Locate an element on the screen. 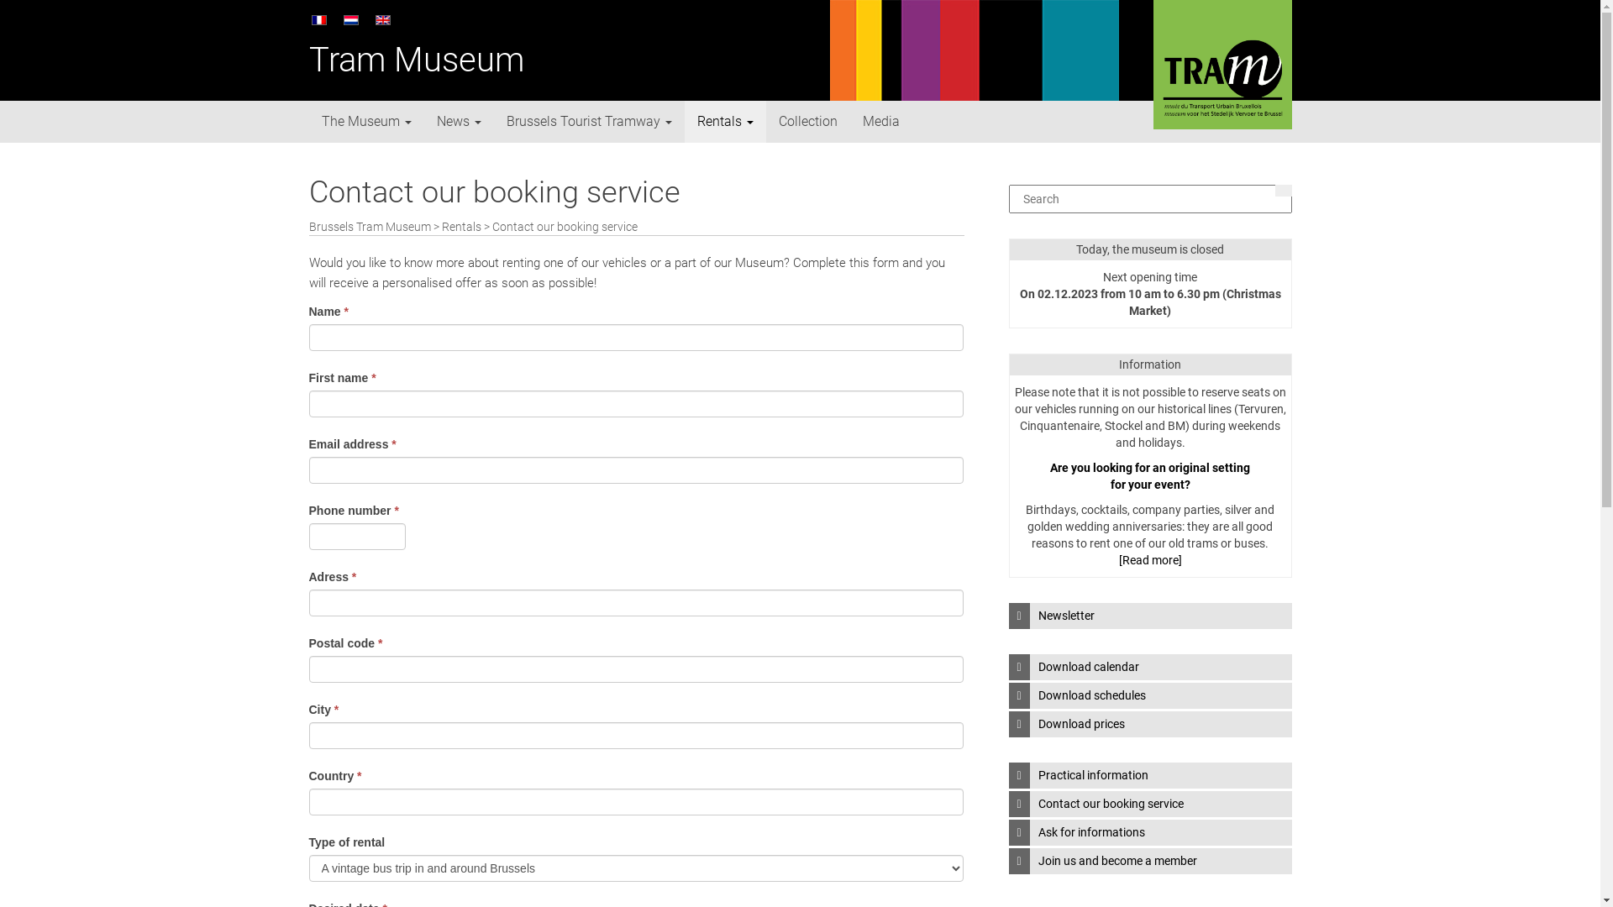 This screenshot has height=907, width=1613. Brussels Tourist Tramway is located at coordinates (590, 122).